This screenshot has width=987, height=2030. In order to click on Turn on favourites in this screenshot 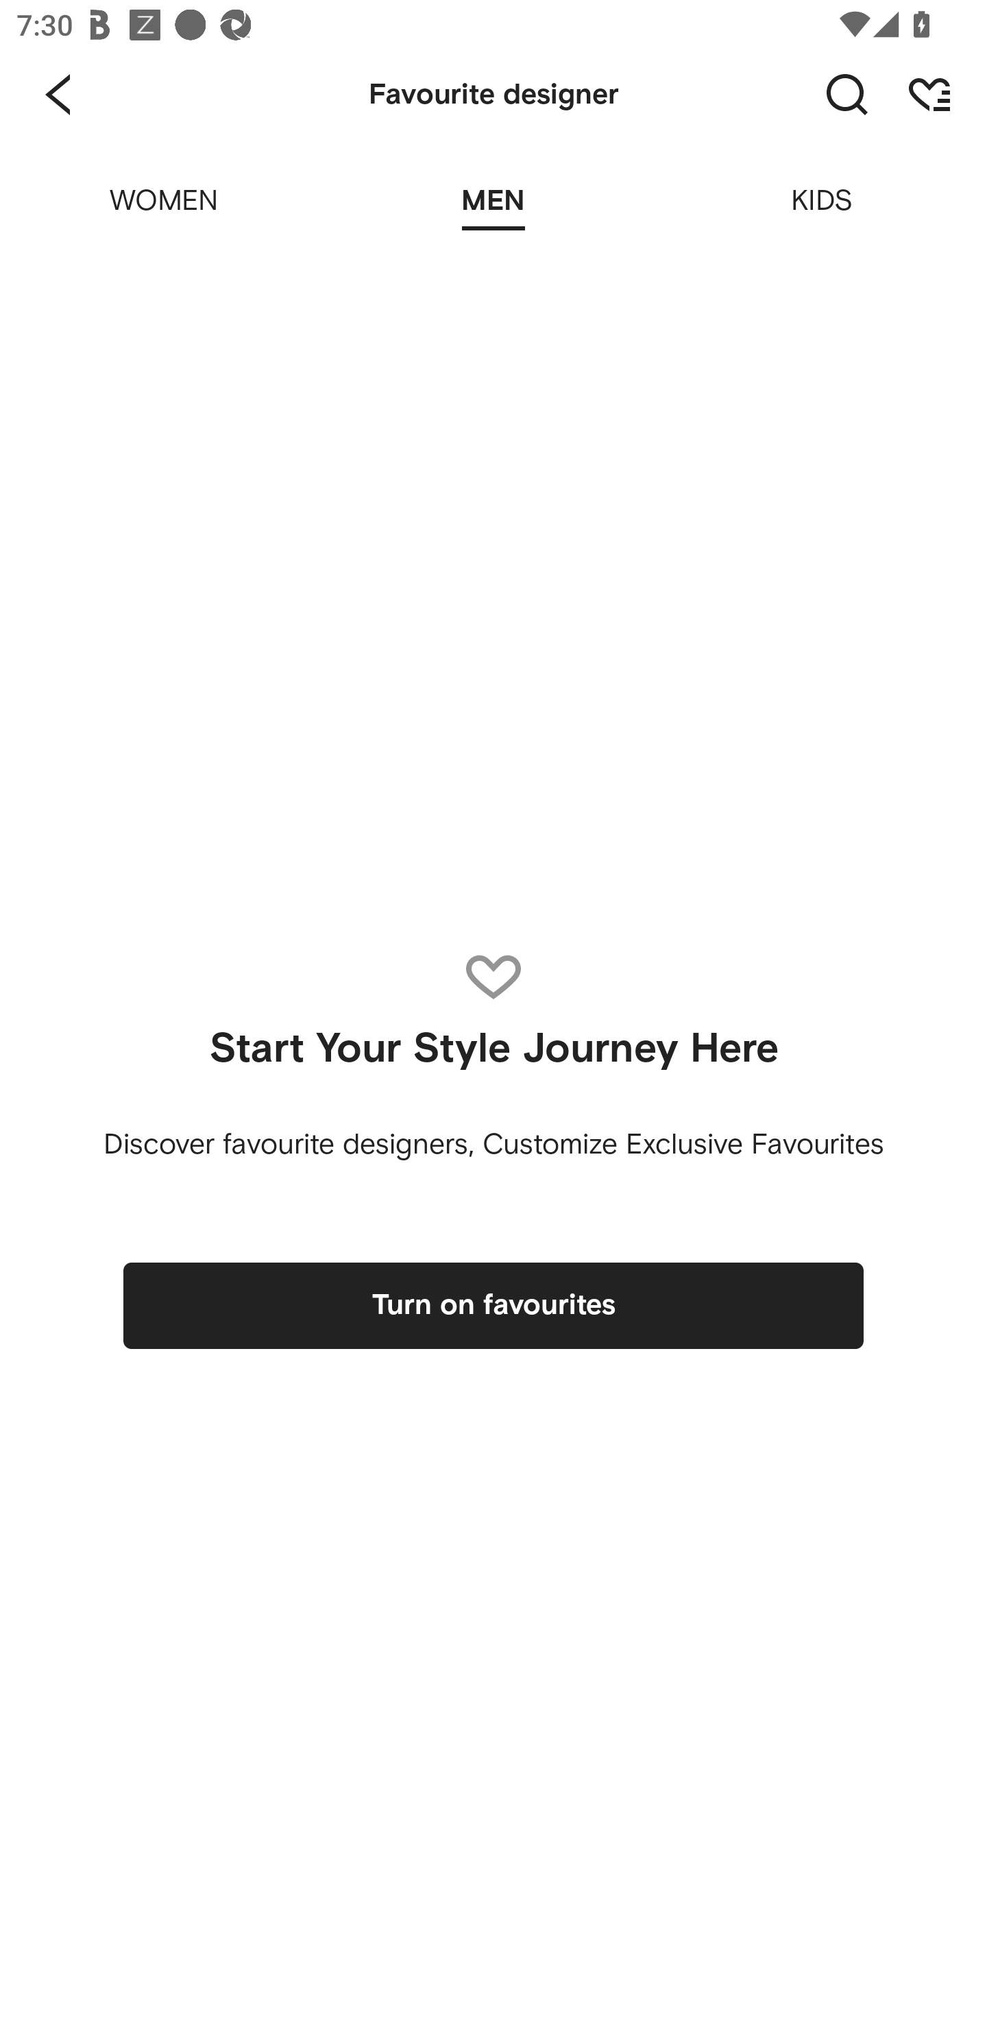, I will do `click(493, 1306)`.